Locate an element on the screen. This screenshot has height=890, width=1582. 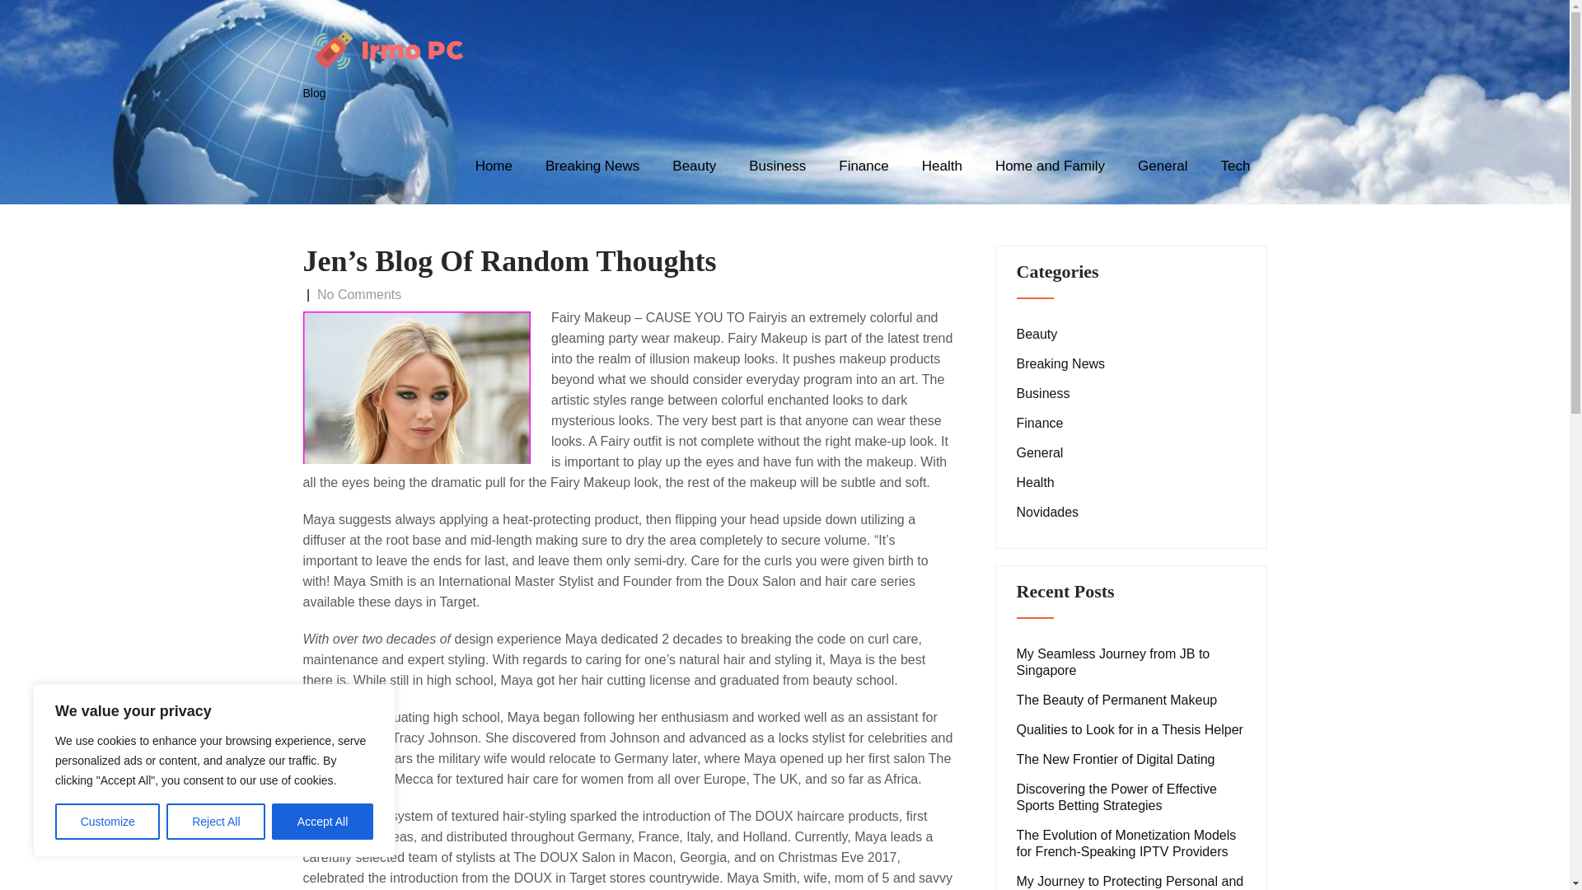
Home is located at coordinates (493, 166).